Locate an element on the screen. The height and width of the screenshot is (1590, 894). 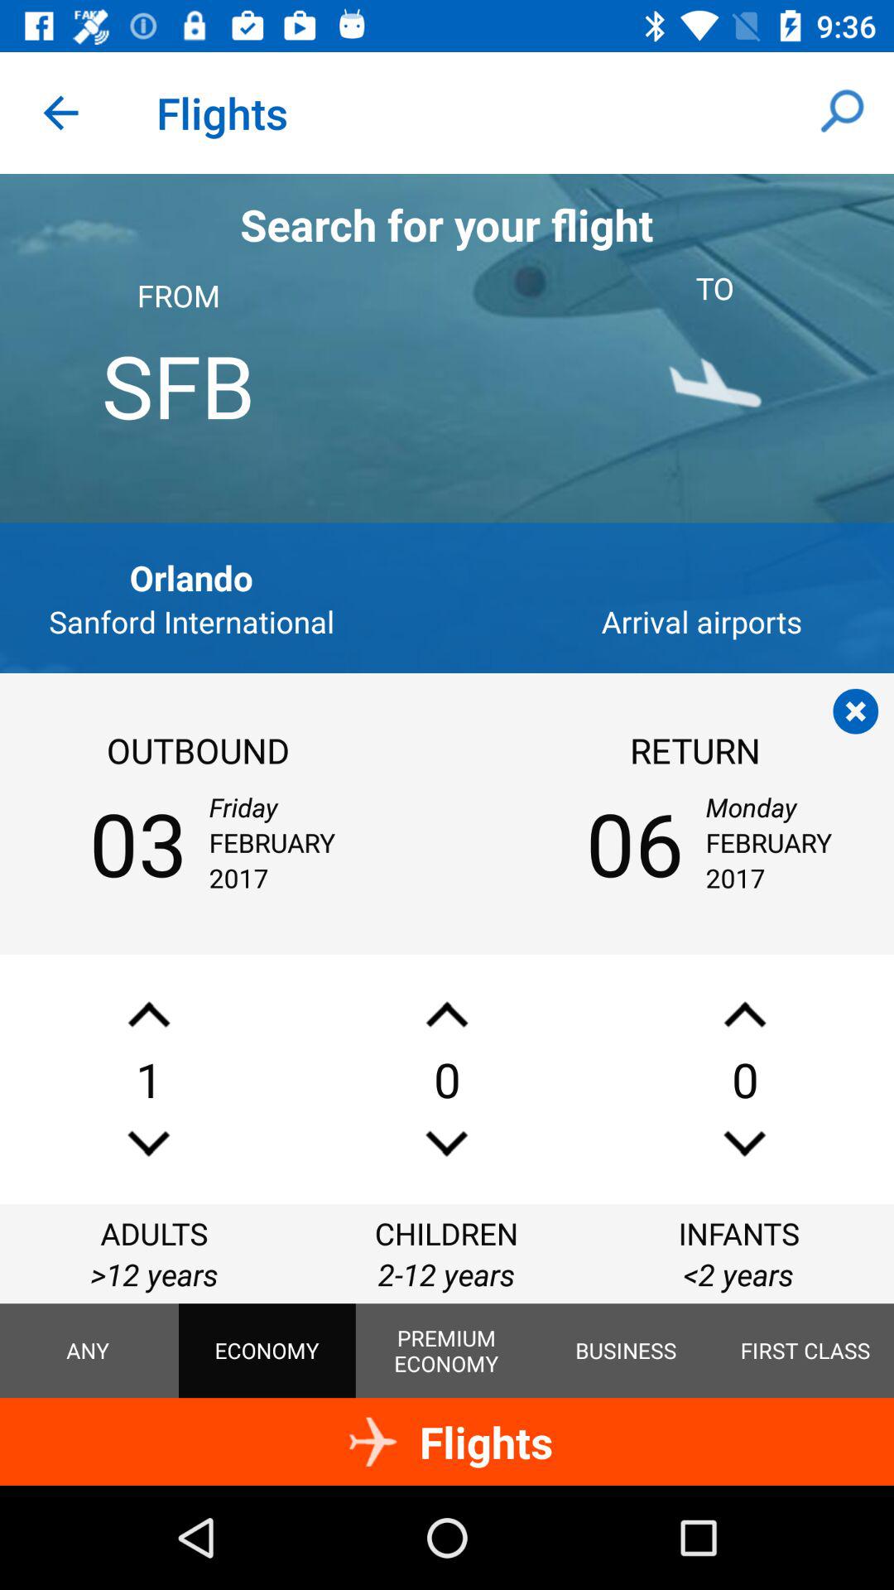
decrease the number of adults is located at coordinates (149, 1143).